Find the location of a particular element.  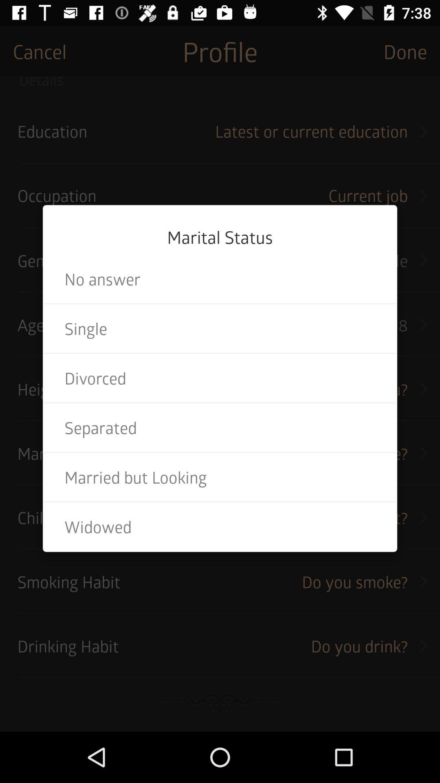

turn off no answer icon is located at coordinates (220, 279).